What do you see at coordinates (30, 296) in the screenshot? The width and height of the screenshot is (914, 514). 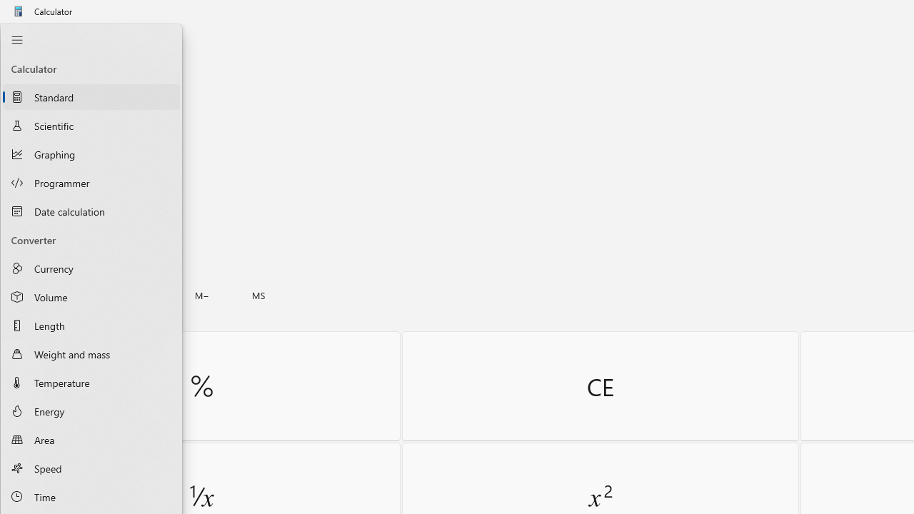 I see `Clear all memory` at bounding box center [30, 296].